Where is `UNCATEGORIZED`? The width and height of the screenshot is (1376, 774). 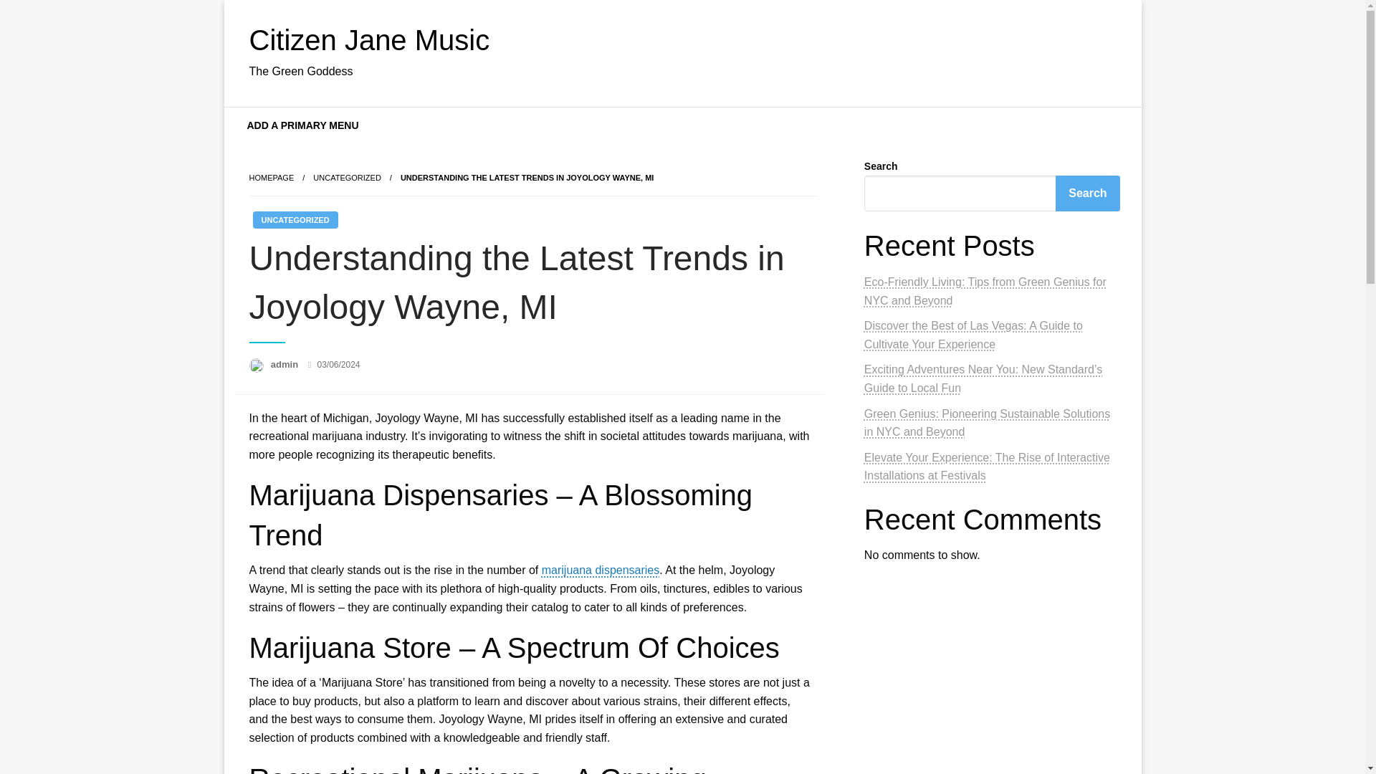
UNCATEGORIZED is located at coordinates (294, 219).